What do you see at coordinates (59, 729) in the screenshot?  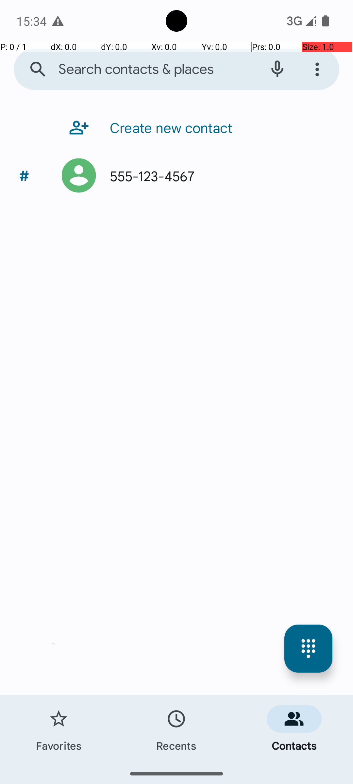 I see `Favorites` at bounding box center [59, 729].